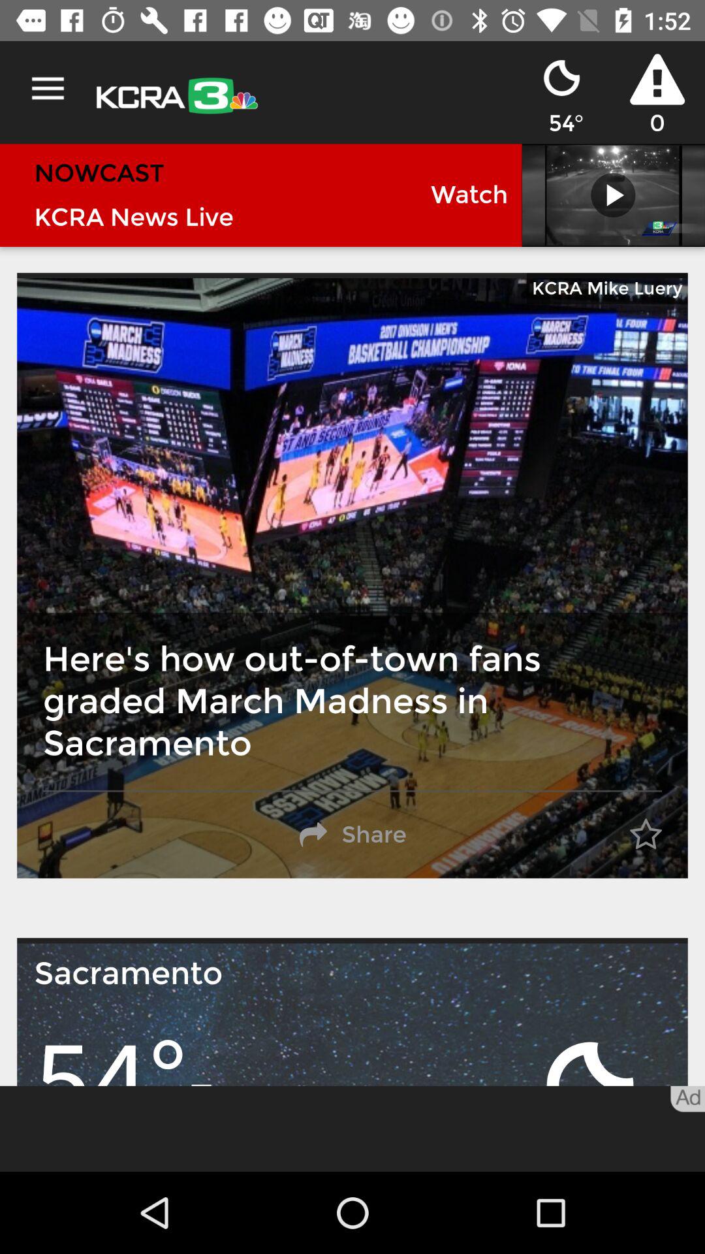 Image resolution: width=705 pixels, height=1254 pixels. I want to click on launch icon above nowcast icon, so click(48, 89).